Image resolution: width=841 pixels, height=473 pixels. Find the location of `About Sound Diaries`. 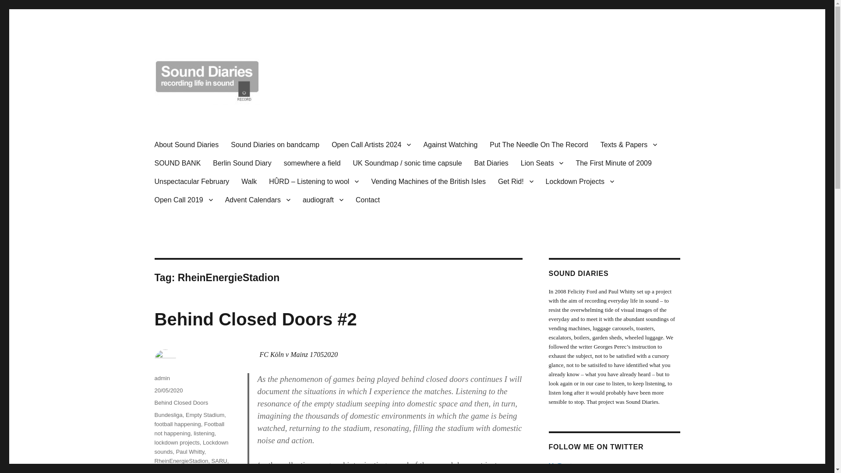

About Sound Diaries is located at coordinates (186, 145).